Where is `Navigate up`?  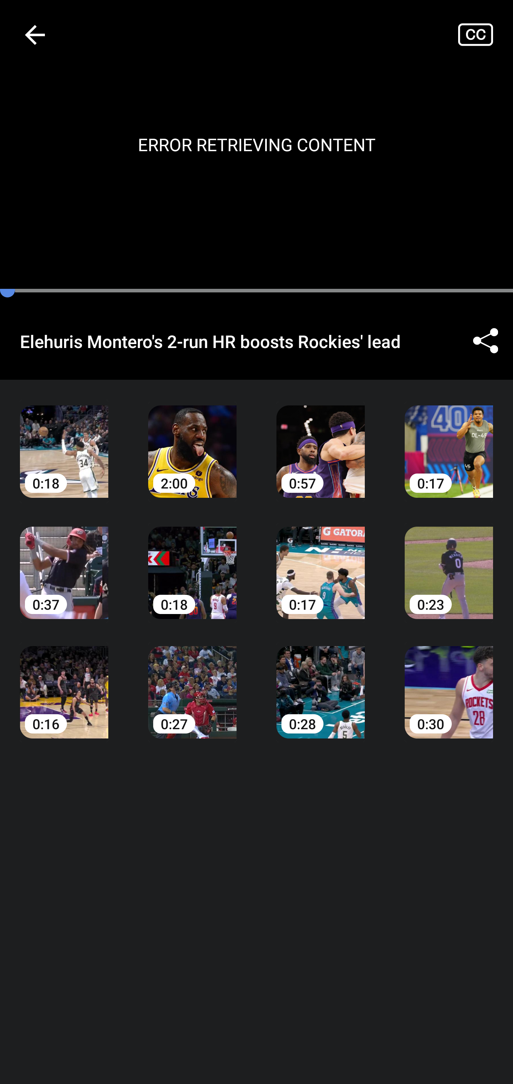 Navigate up is located at coordinates (35, 35).